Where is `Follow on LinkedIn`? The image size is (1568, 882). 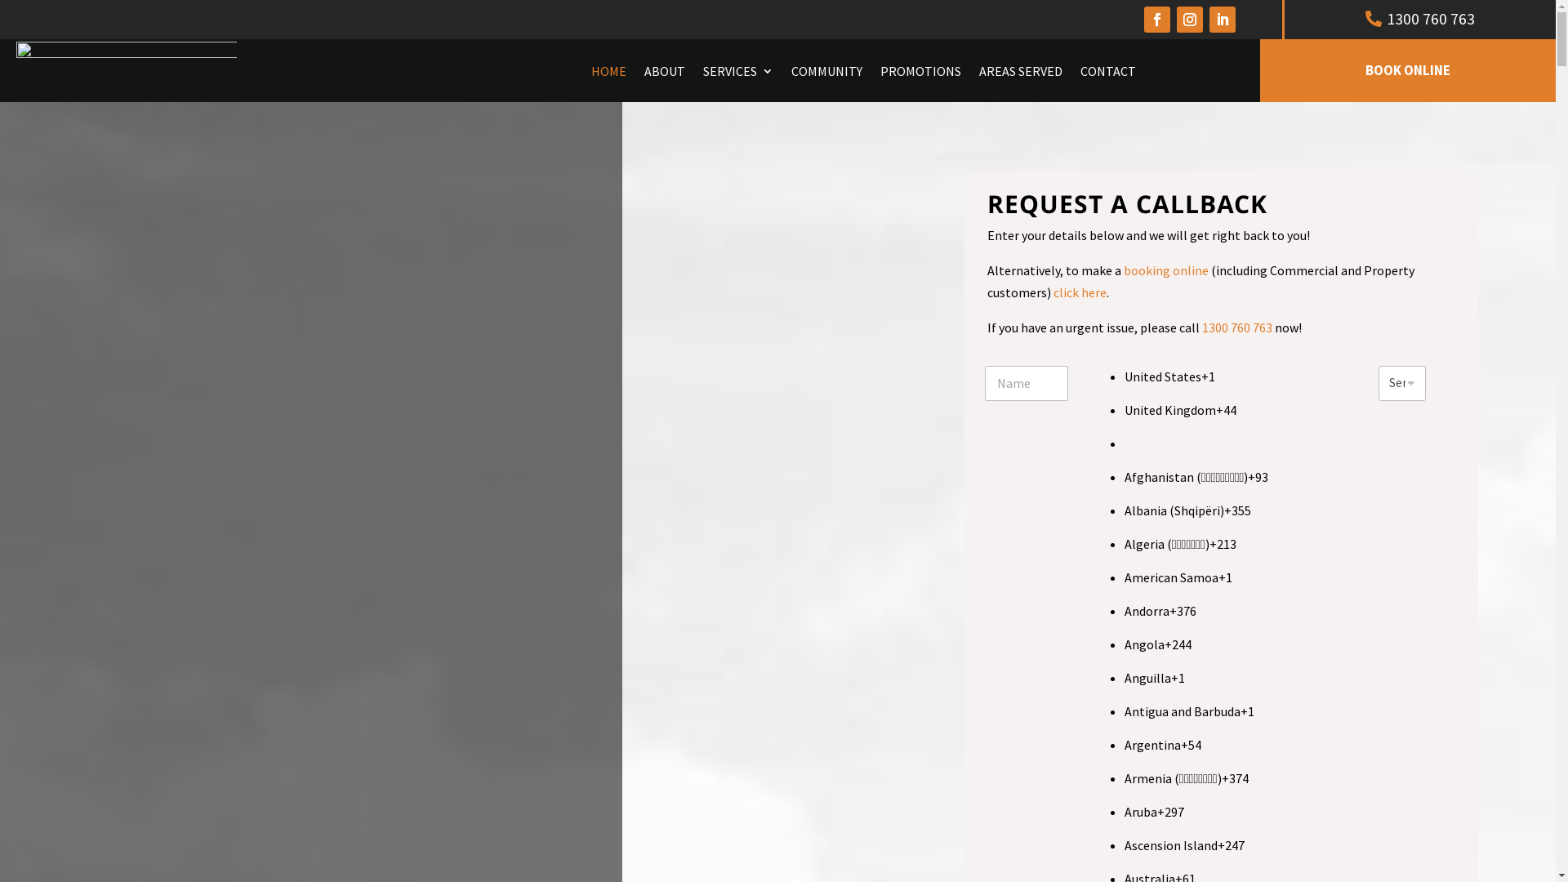
Follow on LinkedIn is located at coordinates (1223, 20).